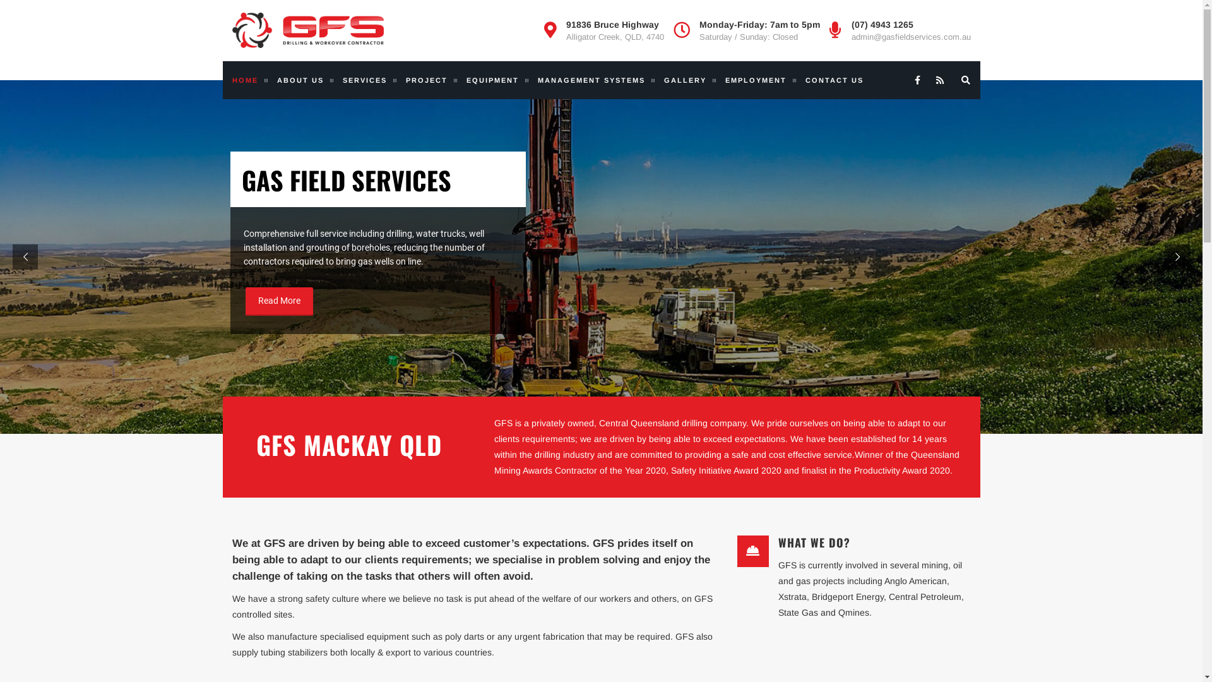 This screenshot has width=1212, height=682. I want to click on MANAGEMENT SYSTEMS, so click(591, 80).